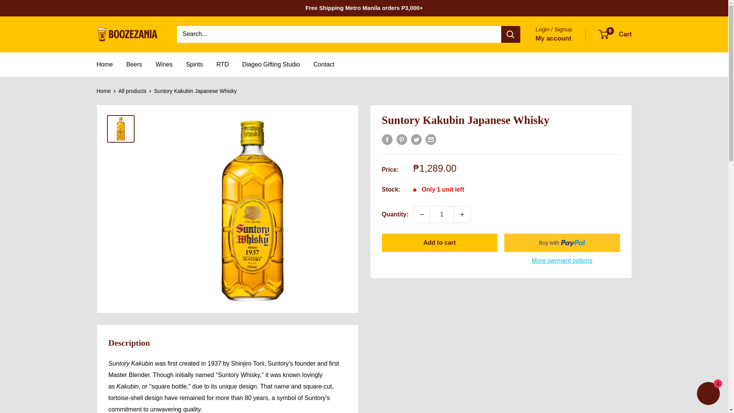 The image size is (734, 413). What do you see at coordinates (615, 34) in the screenshot?
I see `BoozeZania` at bounding box center [615, 34].